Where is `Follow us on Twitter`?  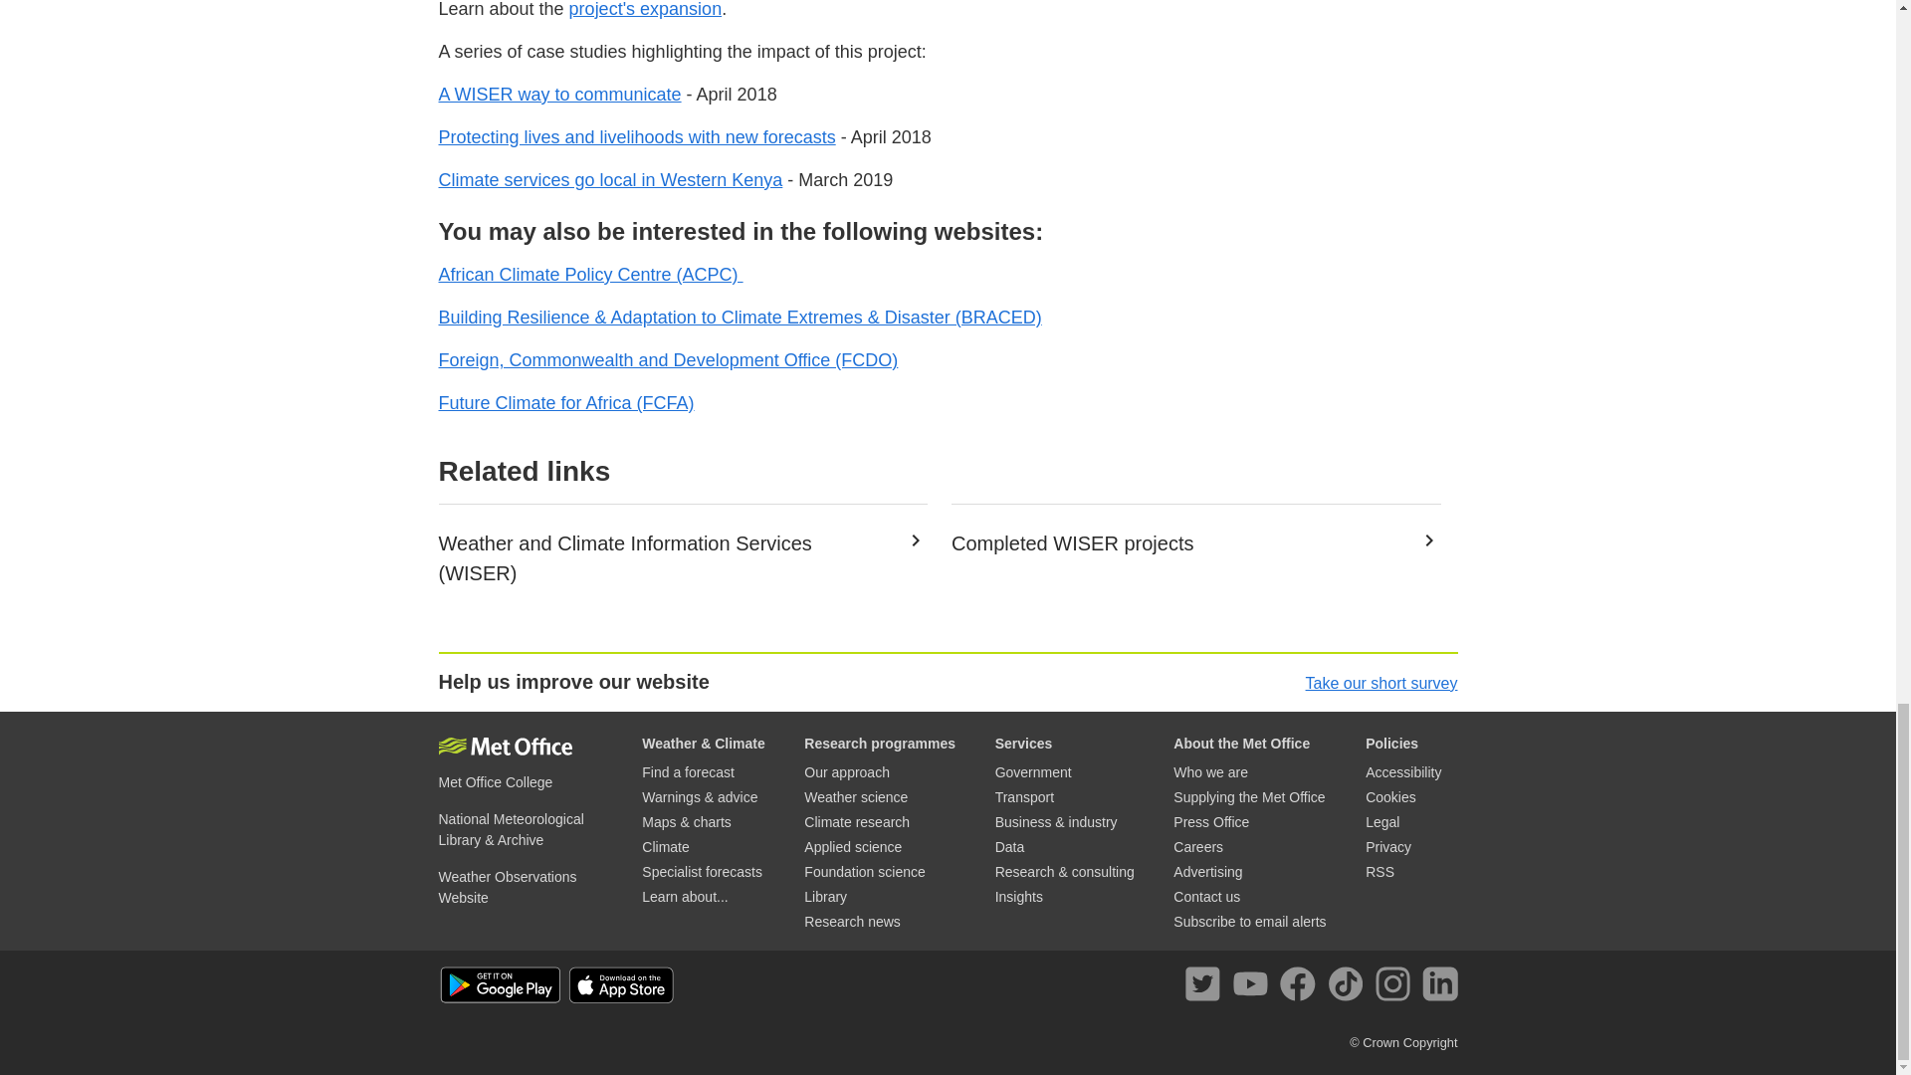
Follow us on Twitter is located at coordinates (1206, 987).